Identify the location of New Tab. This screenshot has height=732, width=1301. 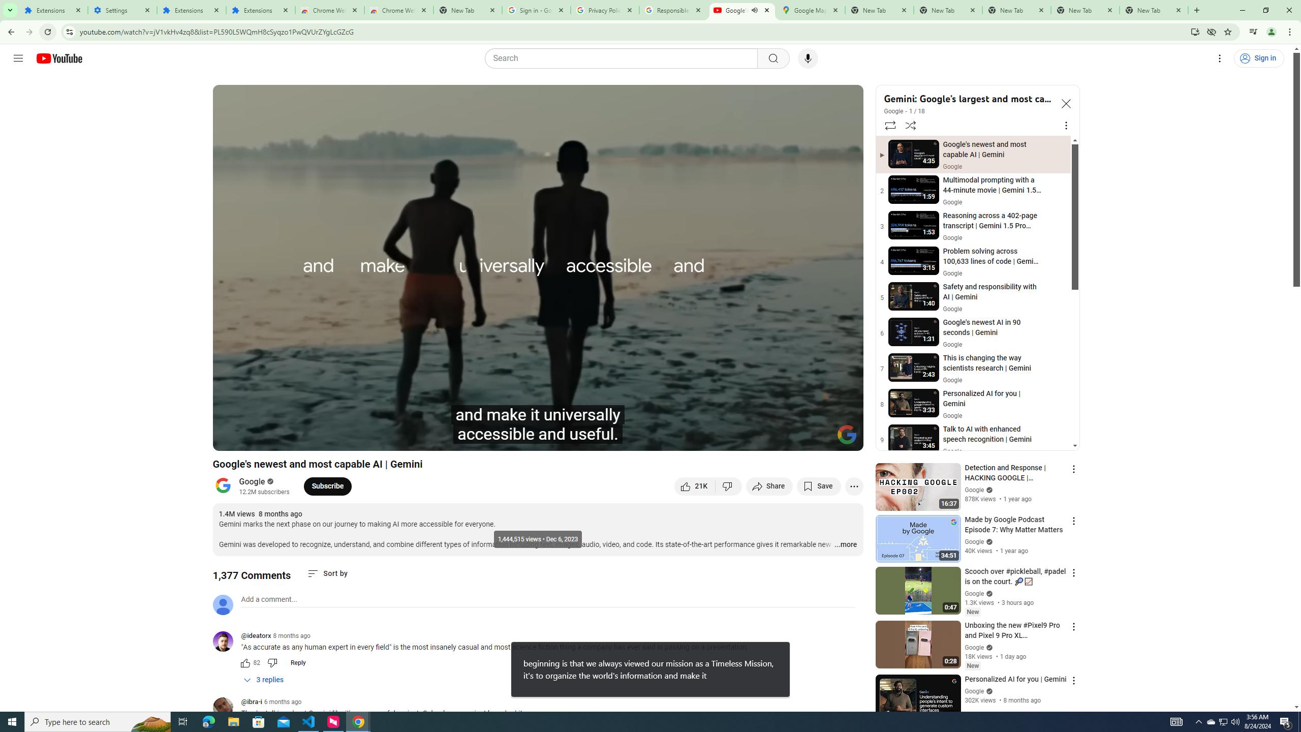
(468, 10).